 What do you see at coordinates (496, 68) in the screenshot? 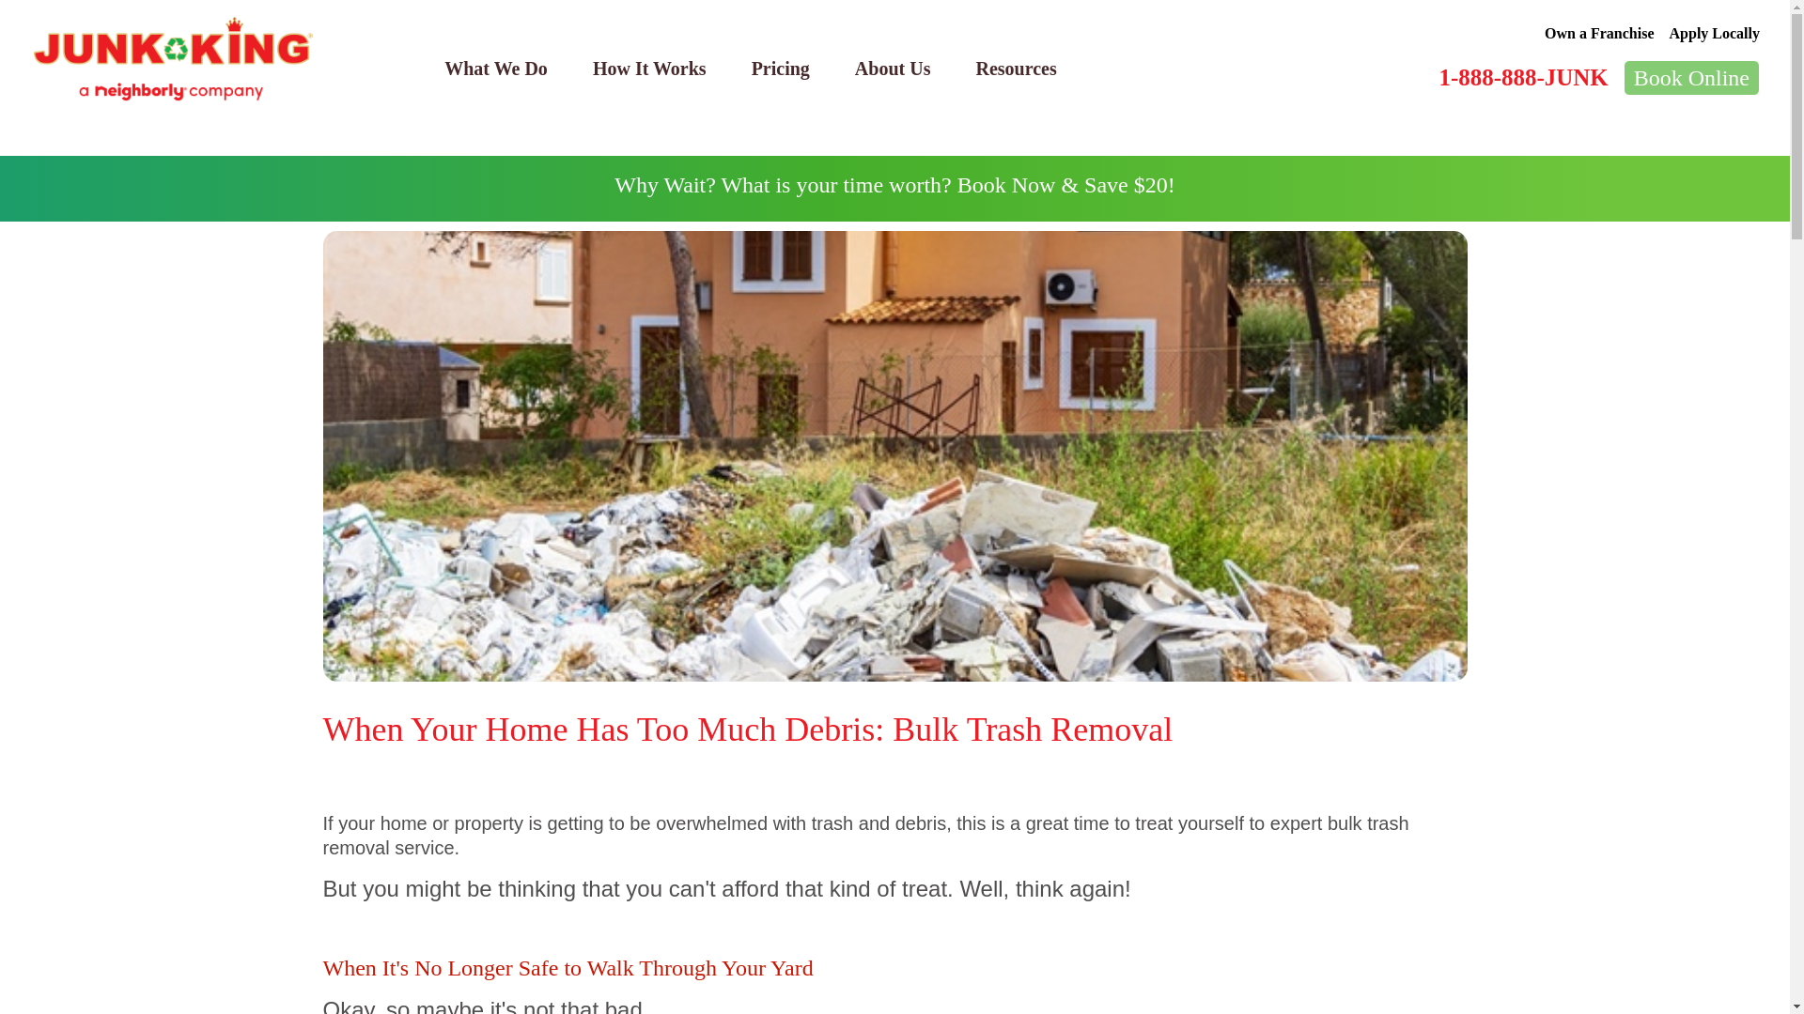
I see `What We Do` at bounding box center [496, 68].